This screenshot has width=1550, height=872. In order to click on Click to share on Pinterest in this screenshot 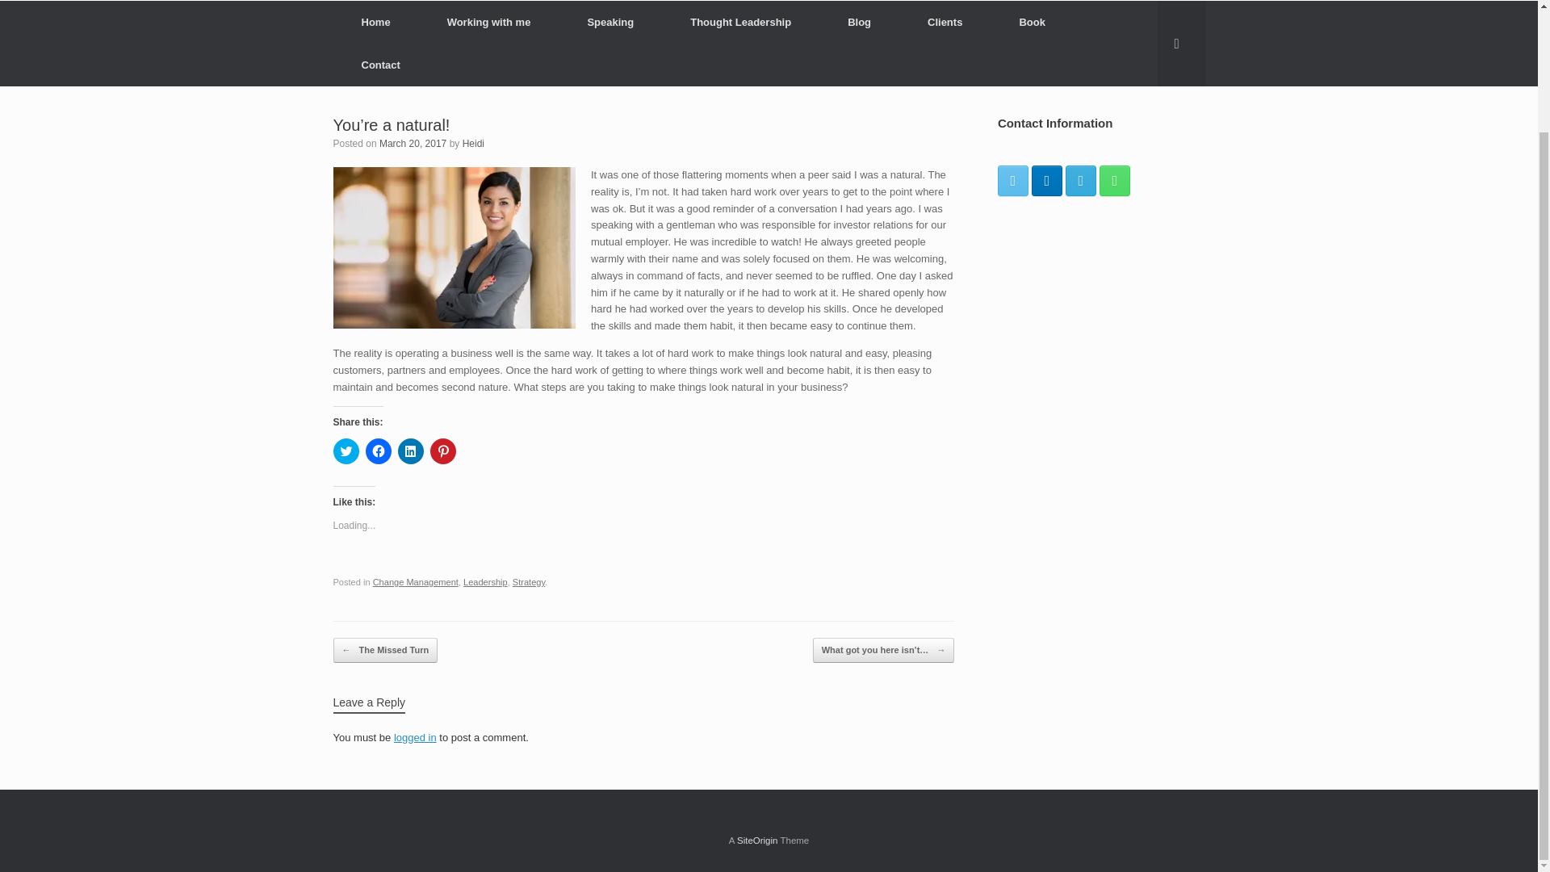, I will do `click(442, 451)`.